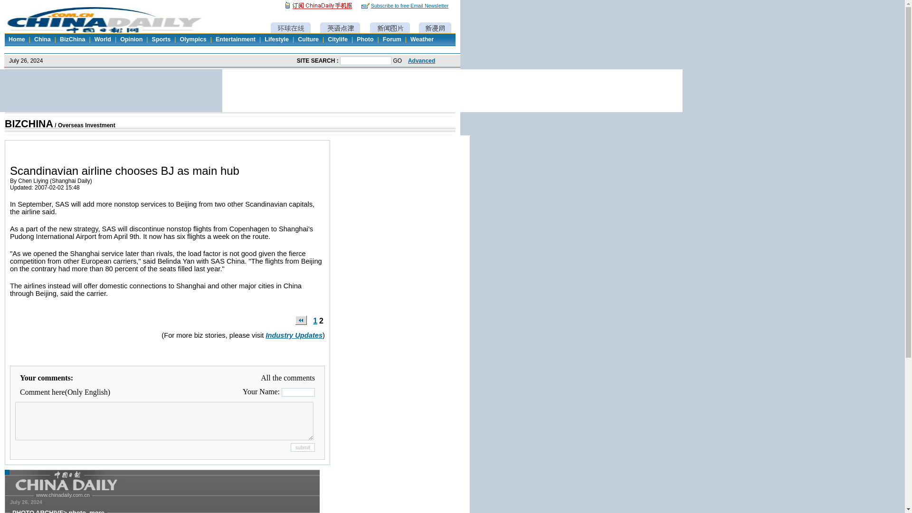 Image resolution: width=912 pixels, height=513 pixels. I want to click on World, so click(103, 39).